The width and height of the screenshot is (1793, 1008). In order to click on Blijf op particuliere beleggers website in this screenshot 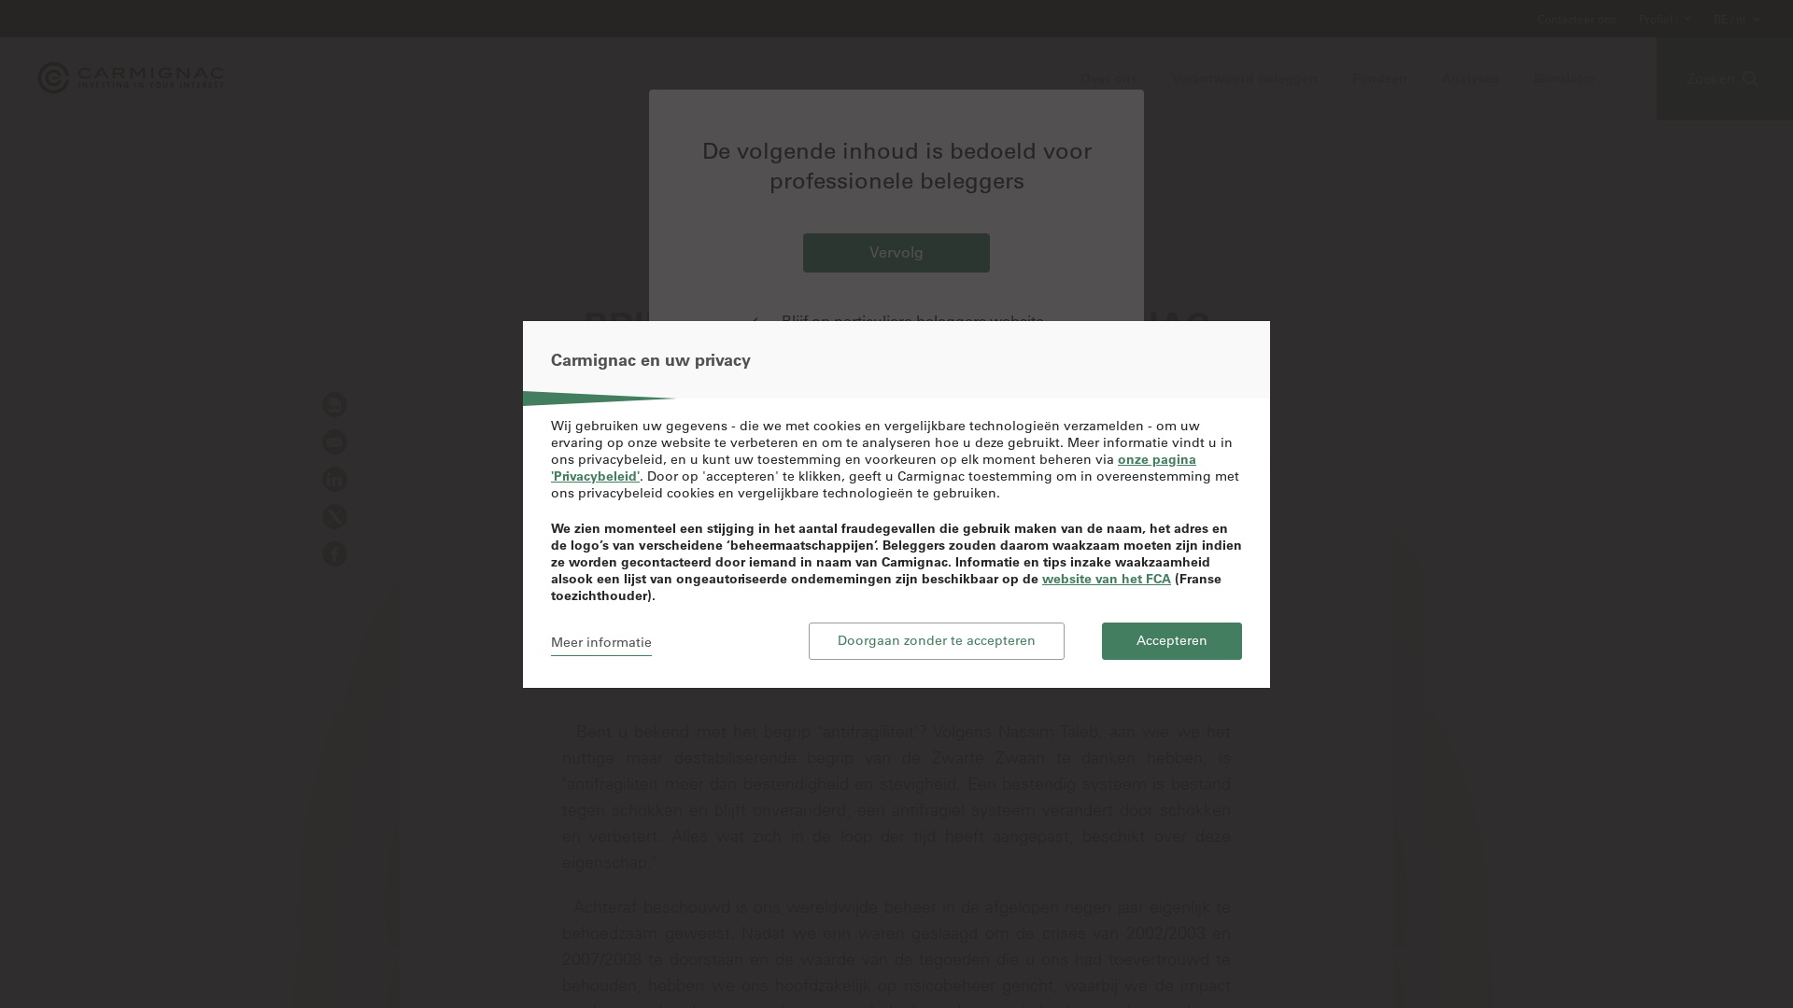, I will do `click(896, 321)`.